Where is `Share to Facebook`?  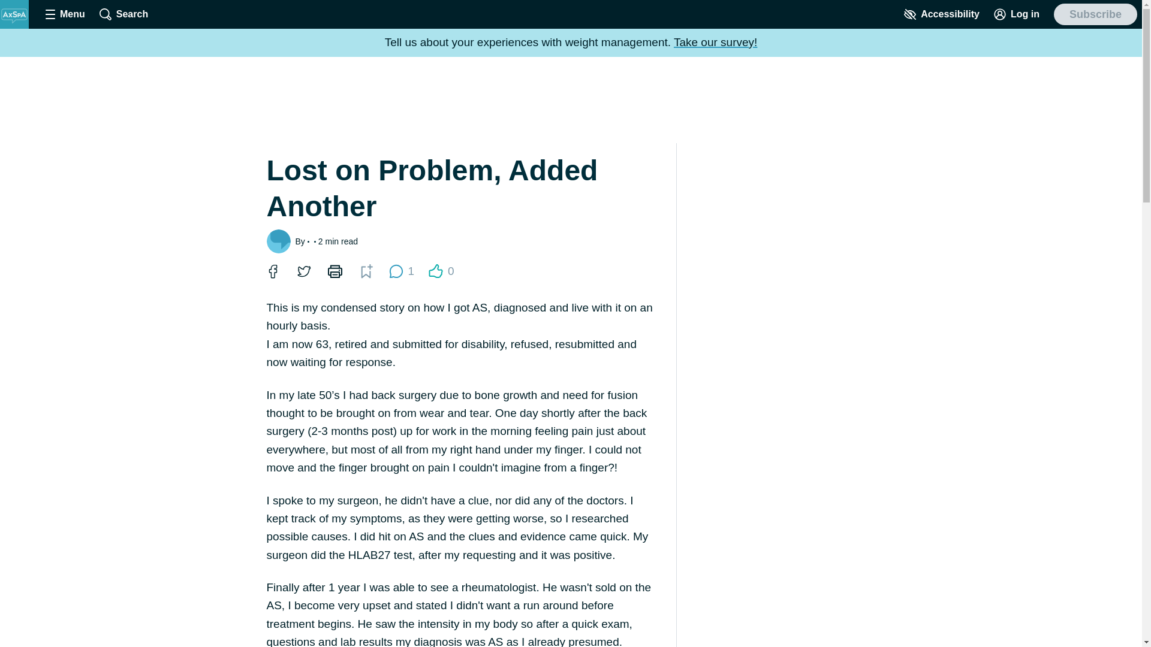 Share to Facebook is located at coordinates (272, 271).